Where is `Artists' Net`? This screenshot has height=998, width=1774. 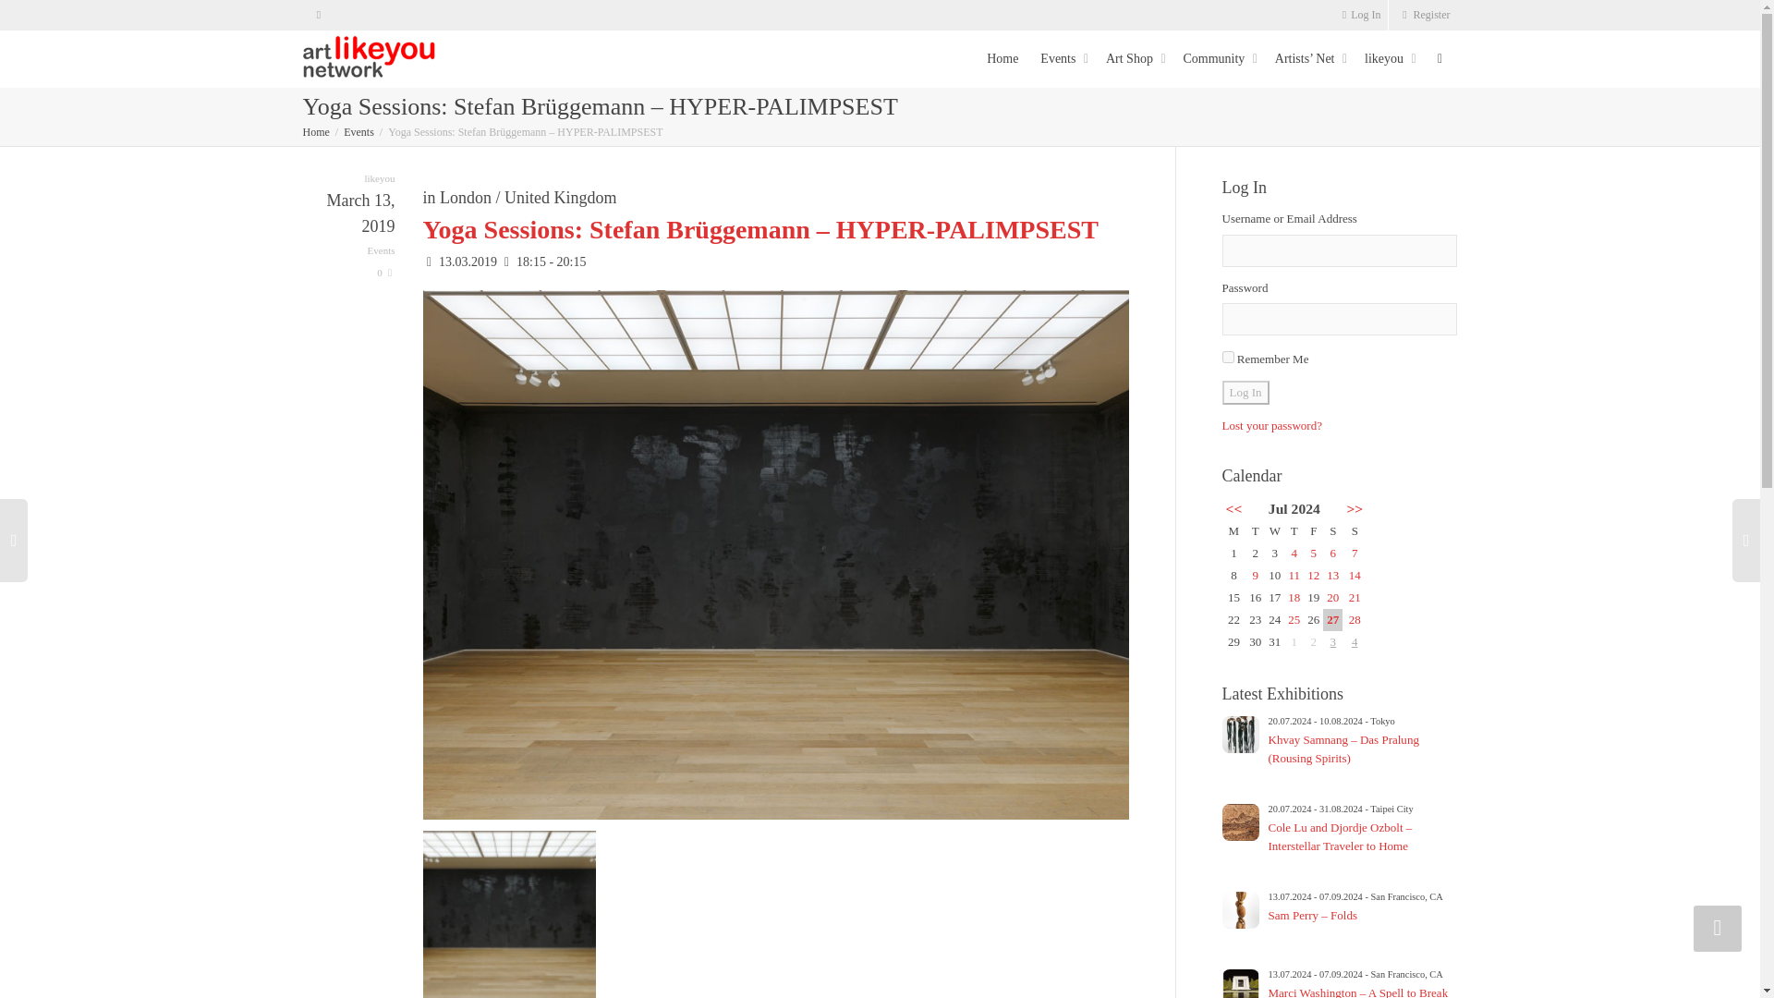
Artists' Net is located at coordinates (1308, 58).